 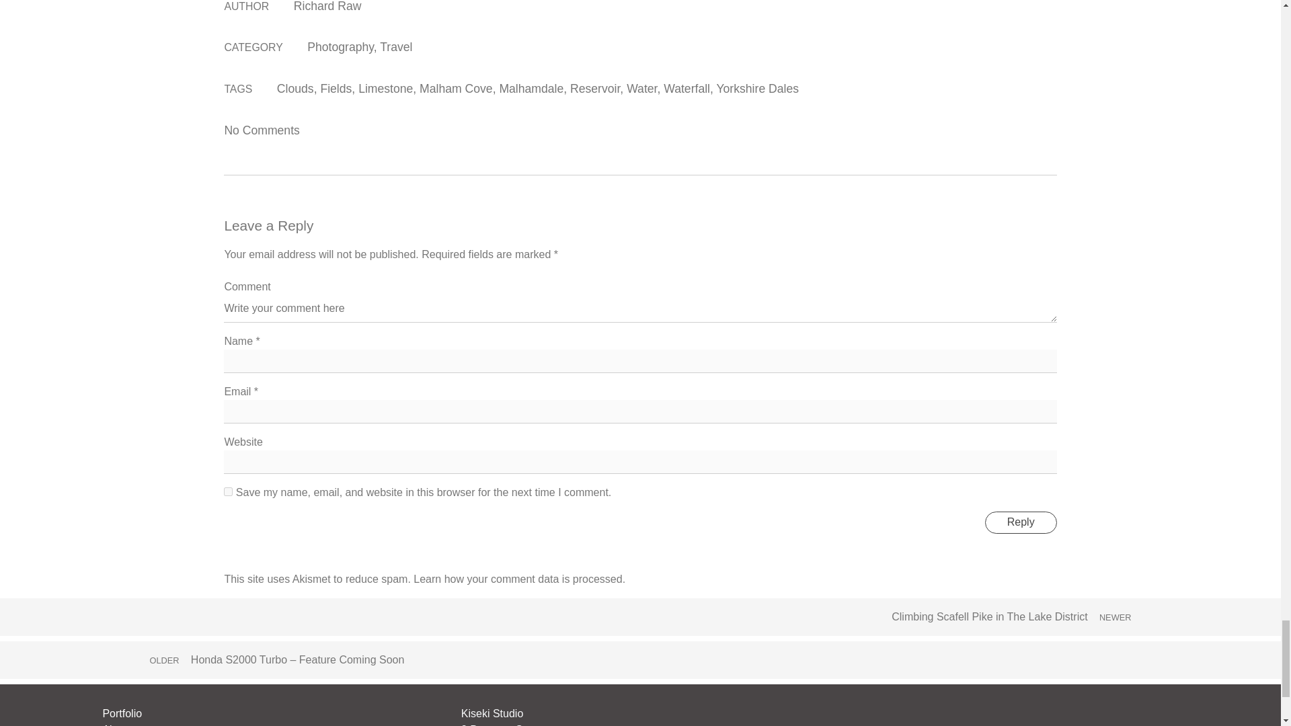 I want to click on Learn how your comment data is processed, so click(x=518, y=579).